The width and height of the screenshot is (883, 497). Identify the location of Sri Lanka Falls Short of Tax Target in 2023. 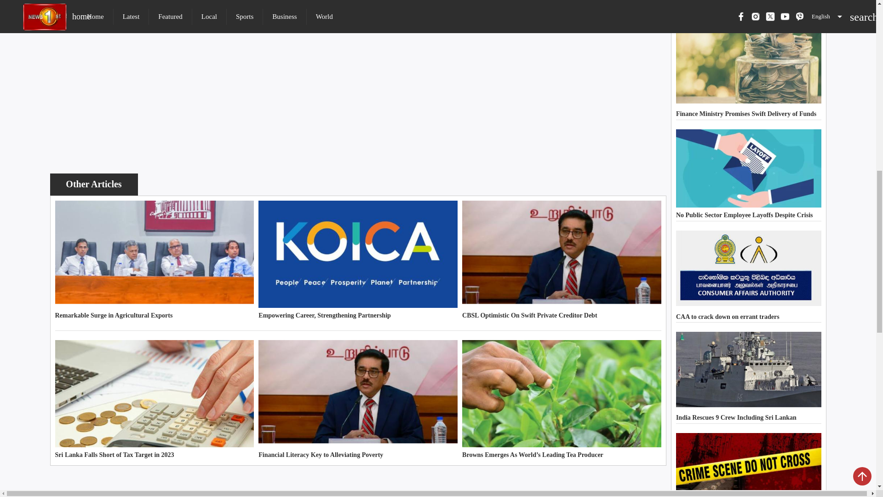
(155, 400).